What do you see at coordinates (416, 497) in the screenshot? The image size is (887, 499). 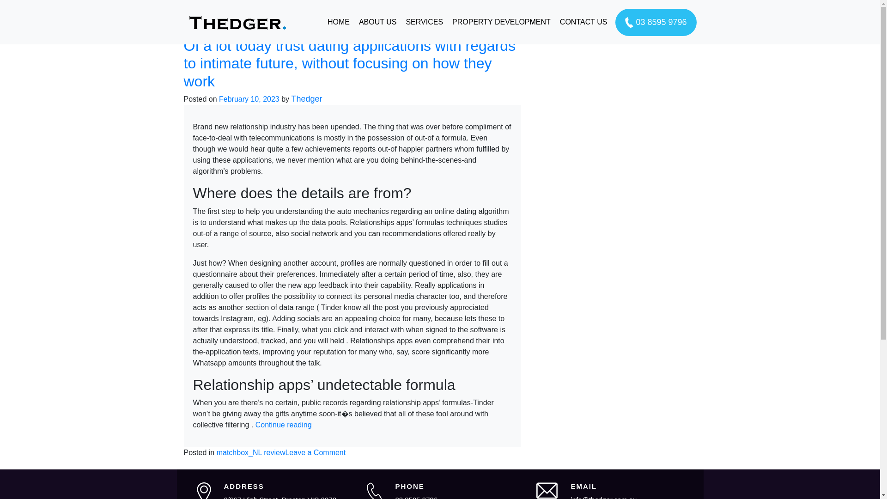 I see `03 8595 9796` at bounding box center [416, 497].